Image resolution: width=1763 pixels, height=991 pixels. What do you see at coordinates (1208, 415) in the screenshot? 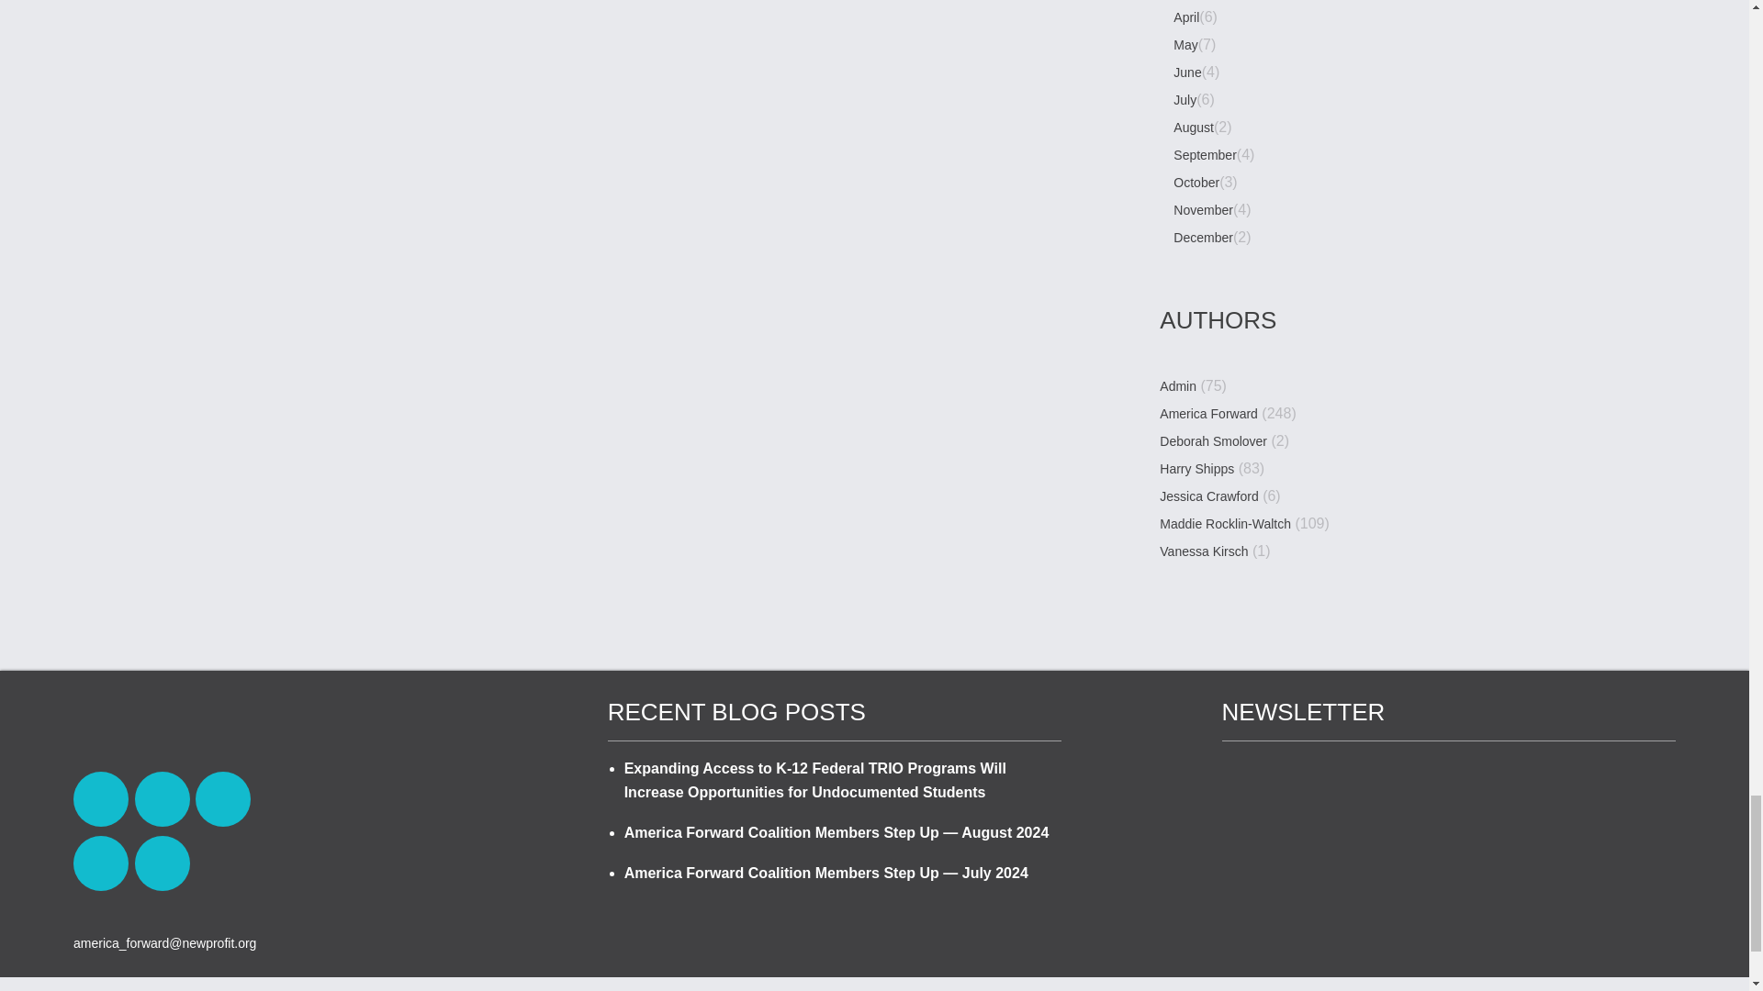
I see `Posts by America Forward` at bounding box center [1208, 415].